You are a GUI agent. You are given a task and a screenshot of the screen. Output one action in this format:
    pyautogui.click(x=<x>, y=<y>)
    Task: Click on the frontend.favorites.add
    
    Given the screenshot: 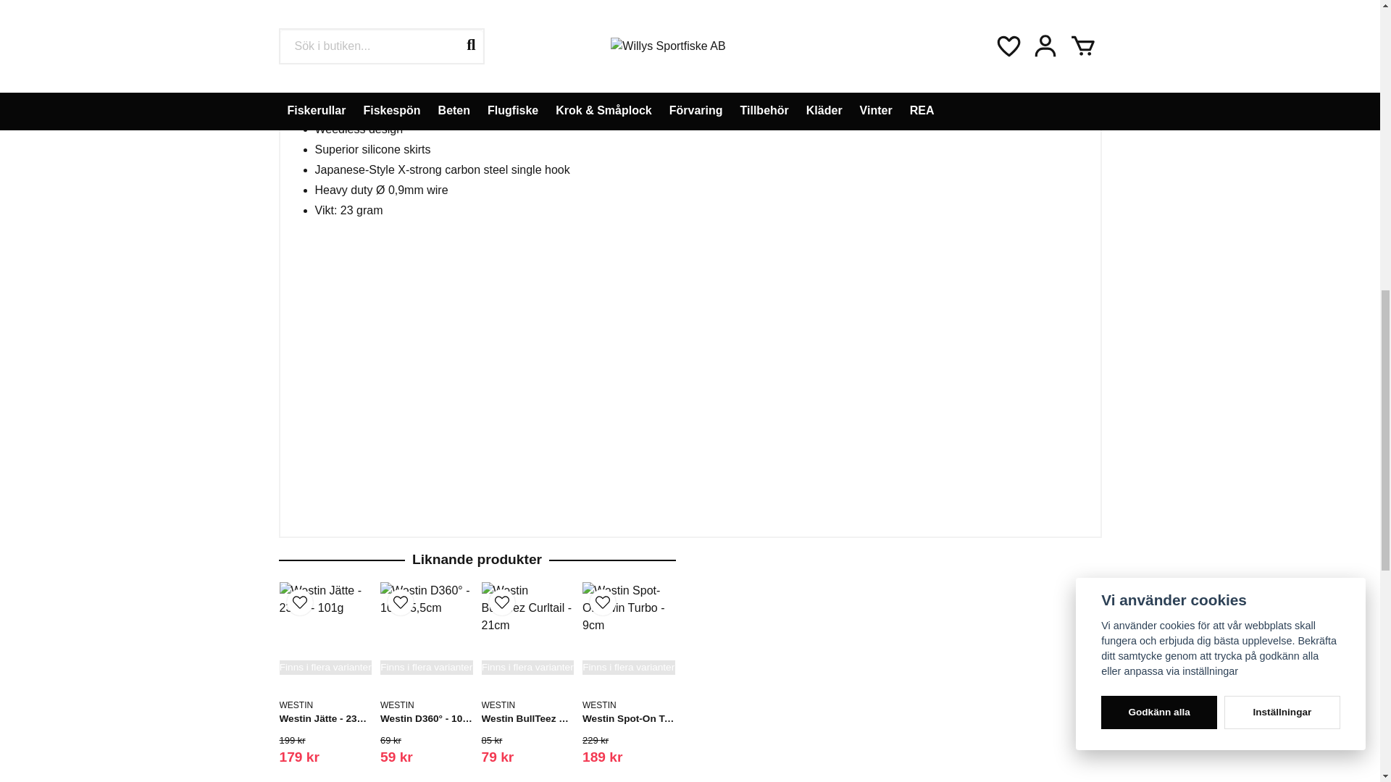 What is the action you would take?
    pyautogui.click(x=300, y=602)
    